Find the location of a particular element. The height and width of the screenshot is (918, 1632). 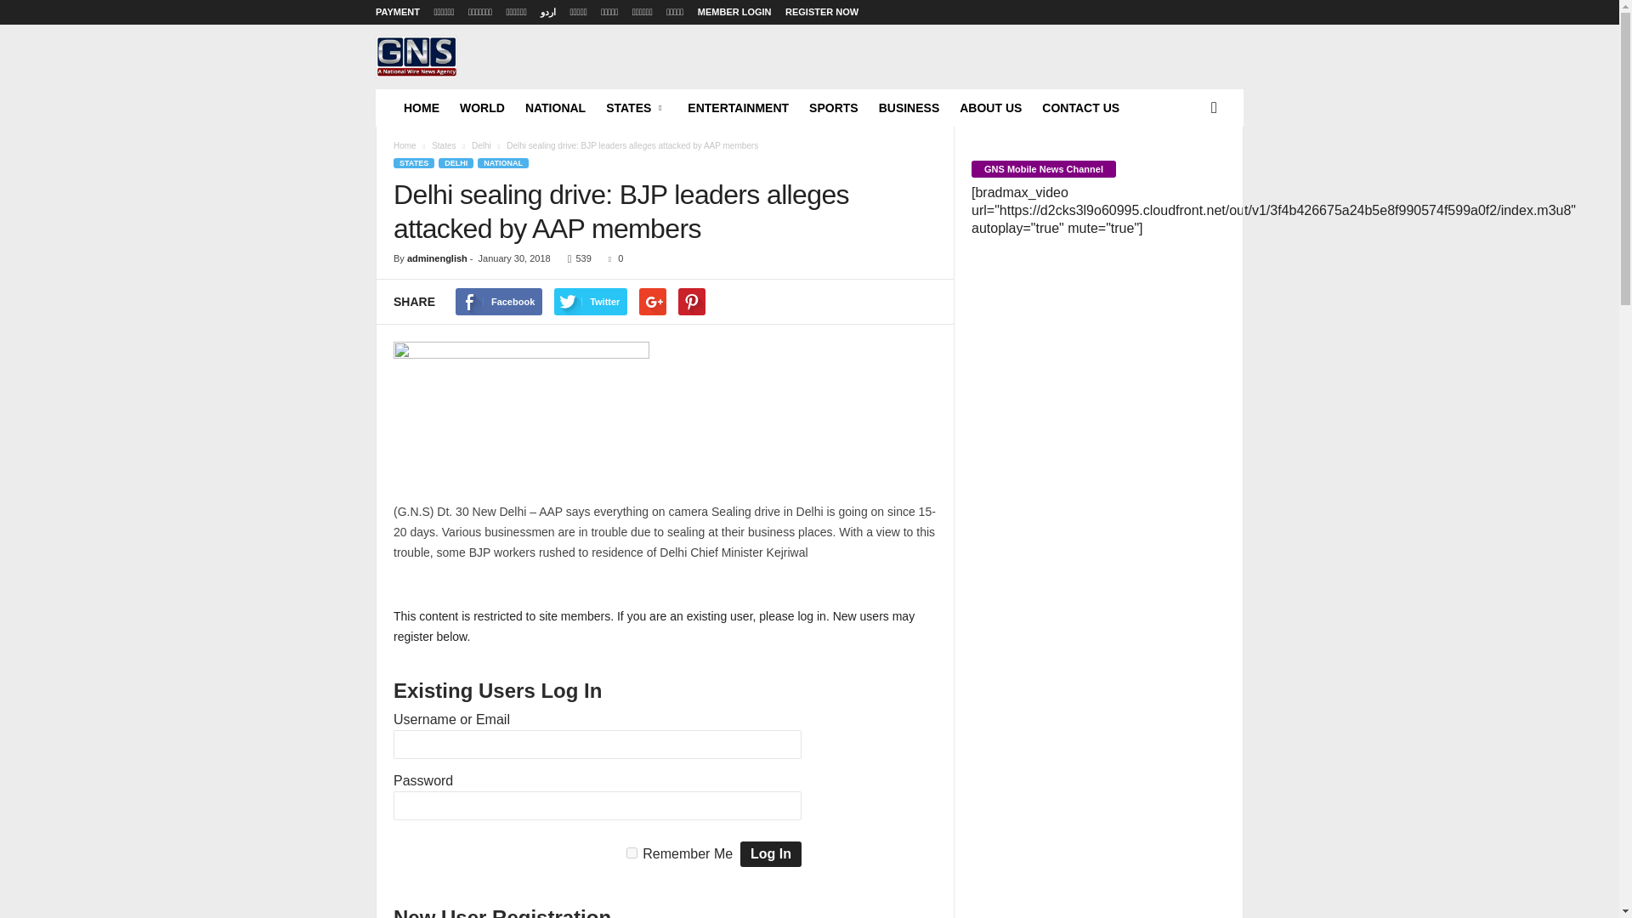

GNS News is located at coordinates (491, 80).